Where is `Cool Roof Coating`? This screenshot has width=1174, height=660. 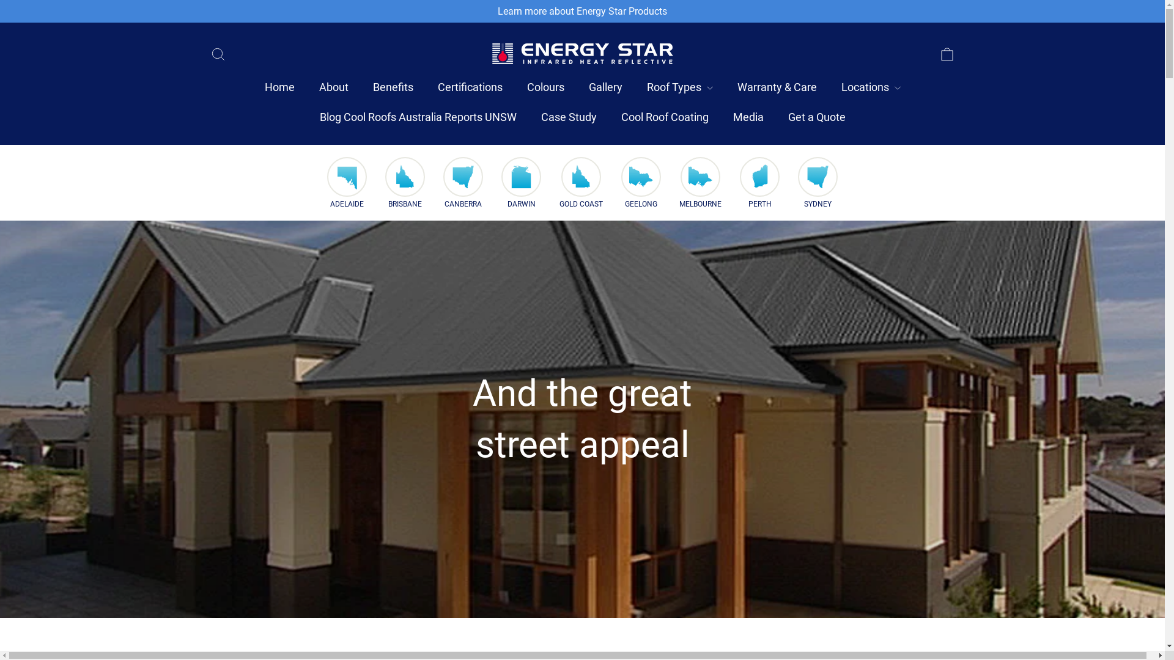
Cool Roof Coating is located at coordinates (665, 117).